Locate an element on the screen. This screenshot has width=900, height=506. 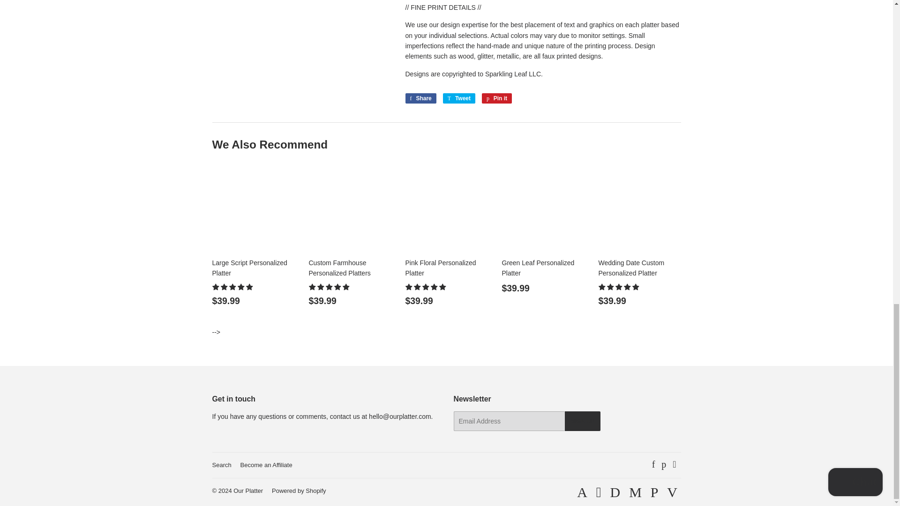
Tweet on Twitter is located at coordinates (458, 98).